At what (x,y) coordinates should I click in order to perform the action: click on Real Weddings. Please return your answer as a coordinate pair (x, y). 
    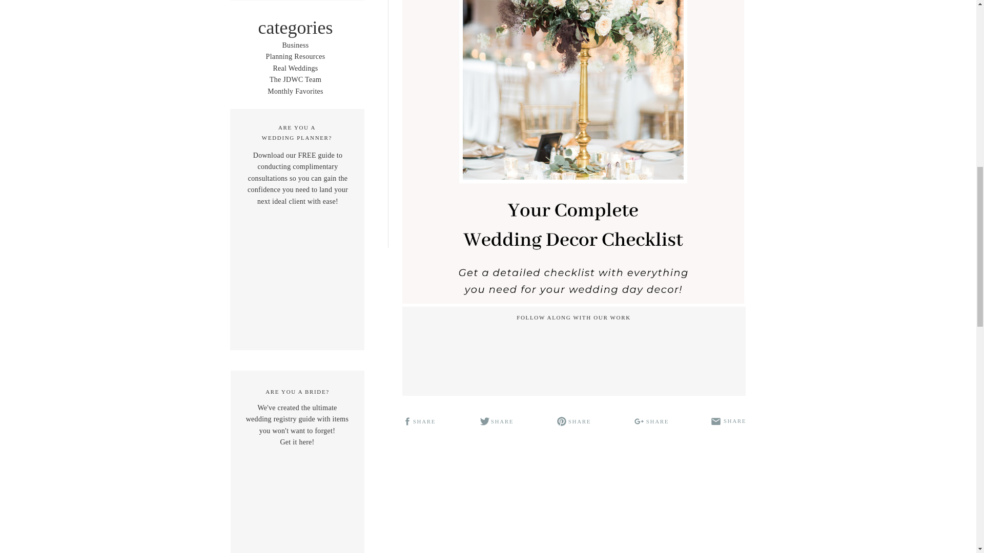
    Looking at the image, I should click on (295, 69).